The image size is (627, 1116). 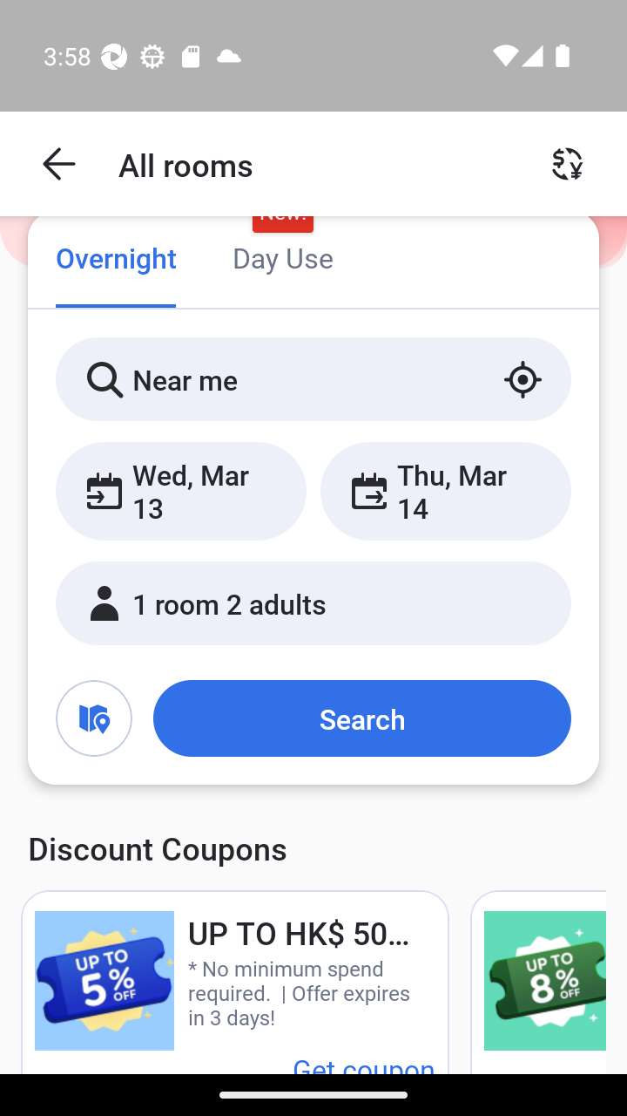 I want to click on Thu, Mar 14, so click(x=445, y=490).